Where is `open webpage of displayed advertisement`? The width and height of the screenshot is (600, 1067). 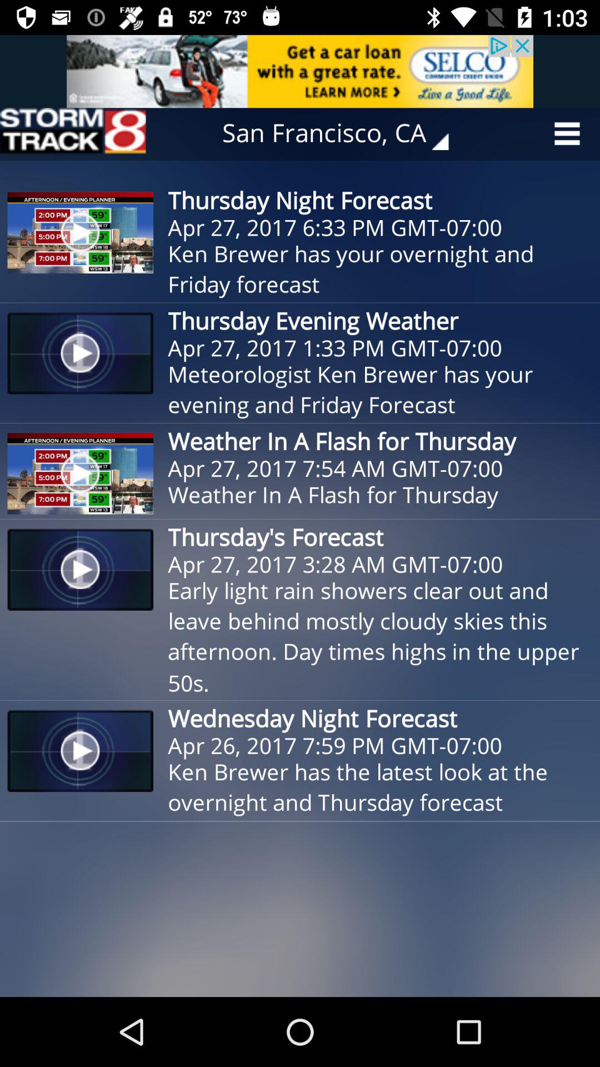 open webpage of displayed advertisement is located at coordinates (300, 71).